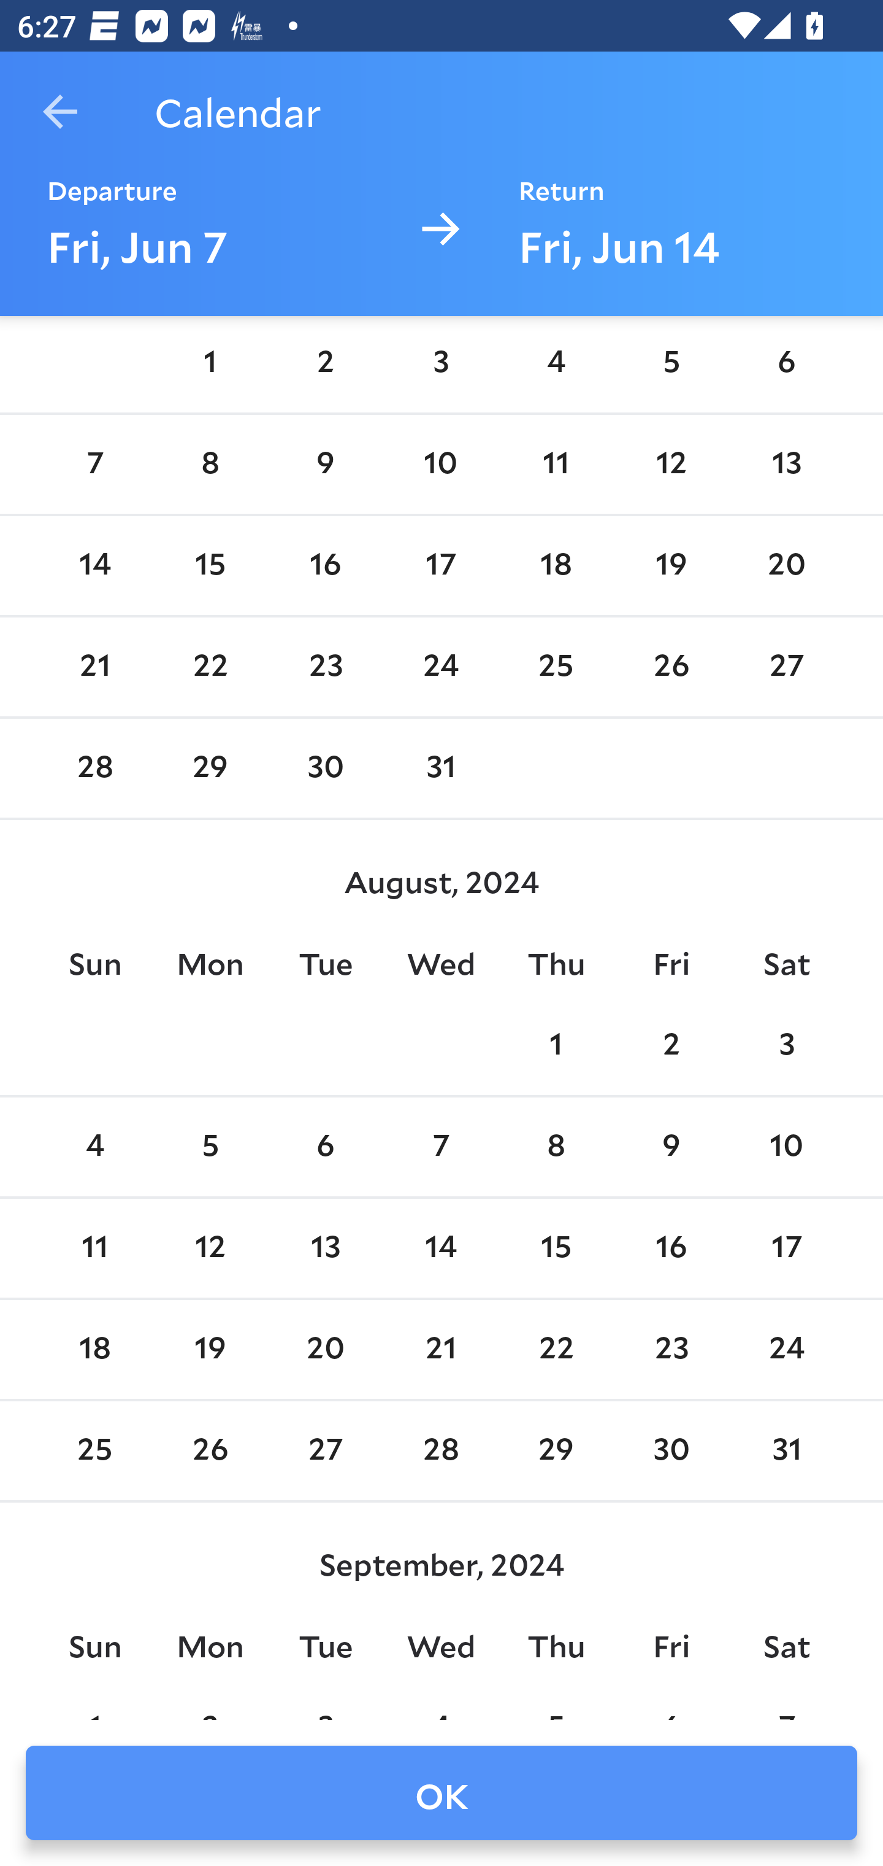 The width and height of the screenshot is (883, 1866). I want to click on Navigate up, so click(60, 112).